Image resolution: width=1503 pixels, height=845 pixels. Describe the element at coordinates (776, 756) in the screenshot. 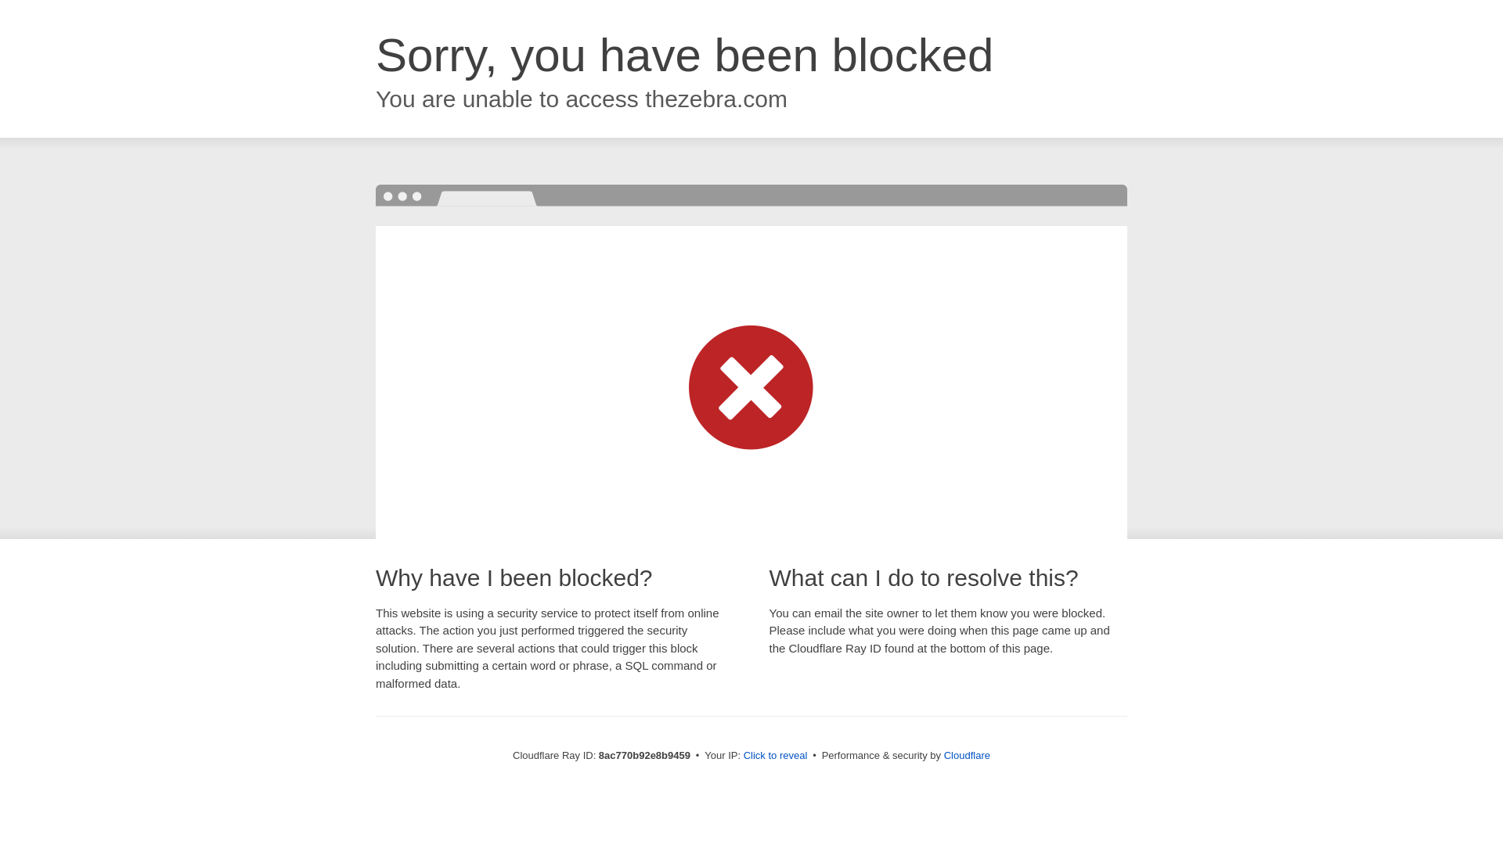

I see `Click to reveal` at that location.